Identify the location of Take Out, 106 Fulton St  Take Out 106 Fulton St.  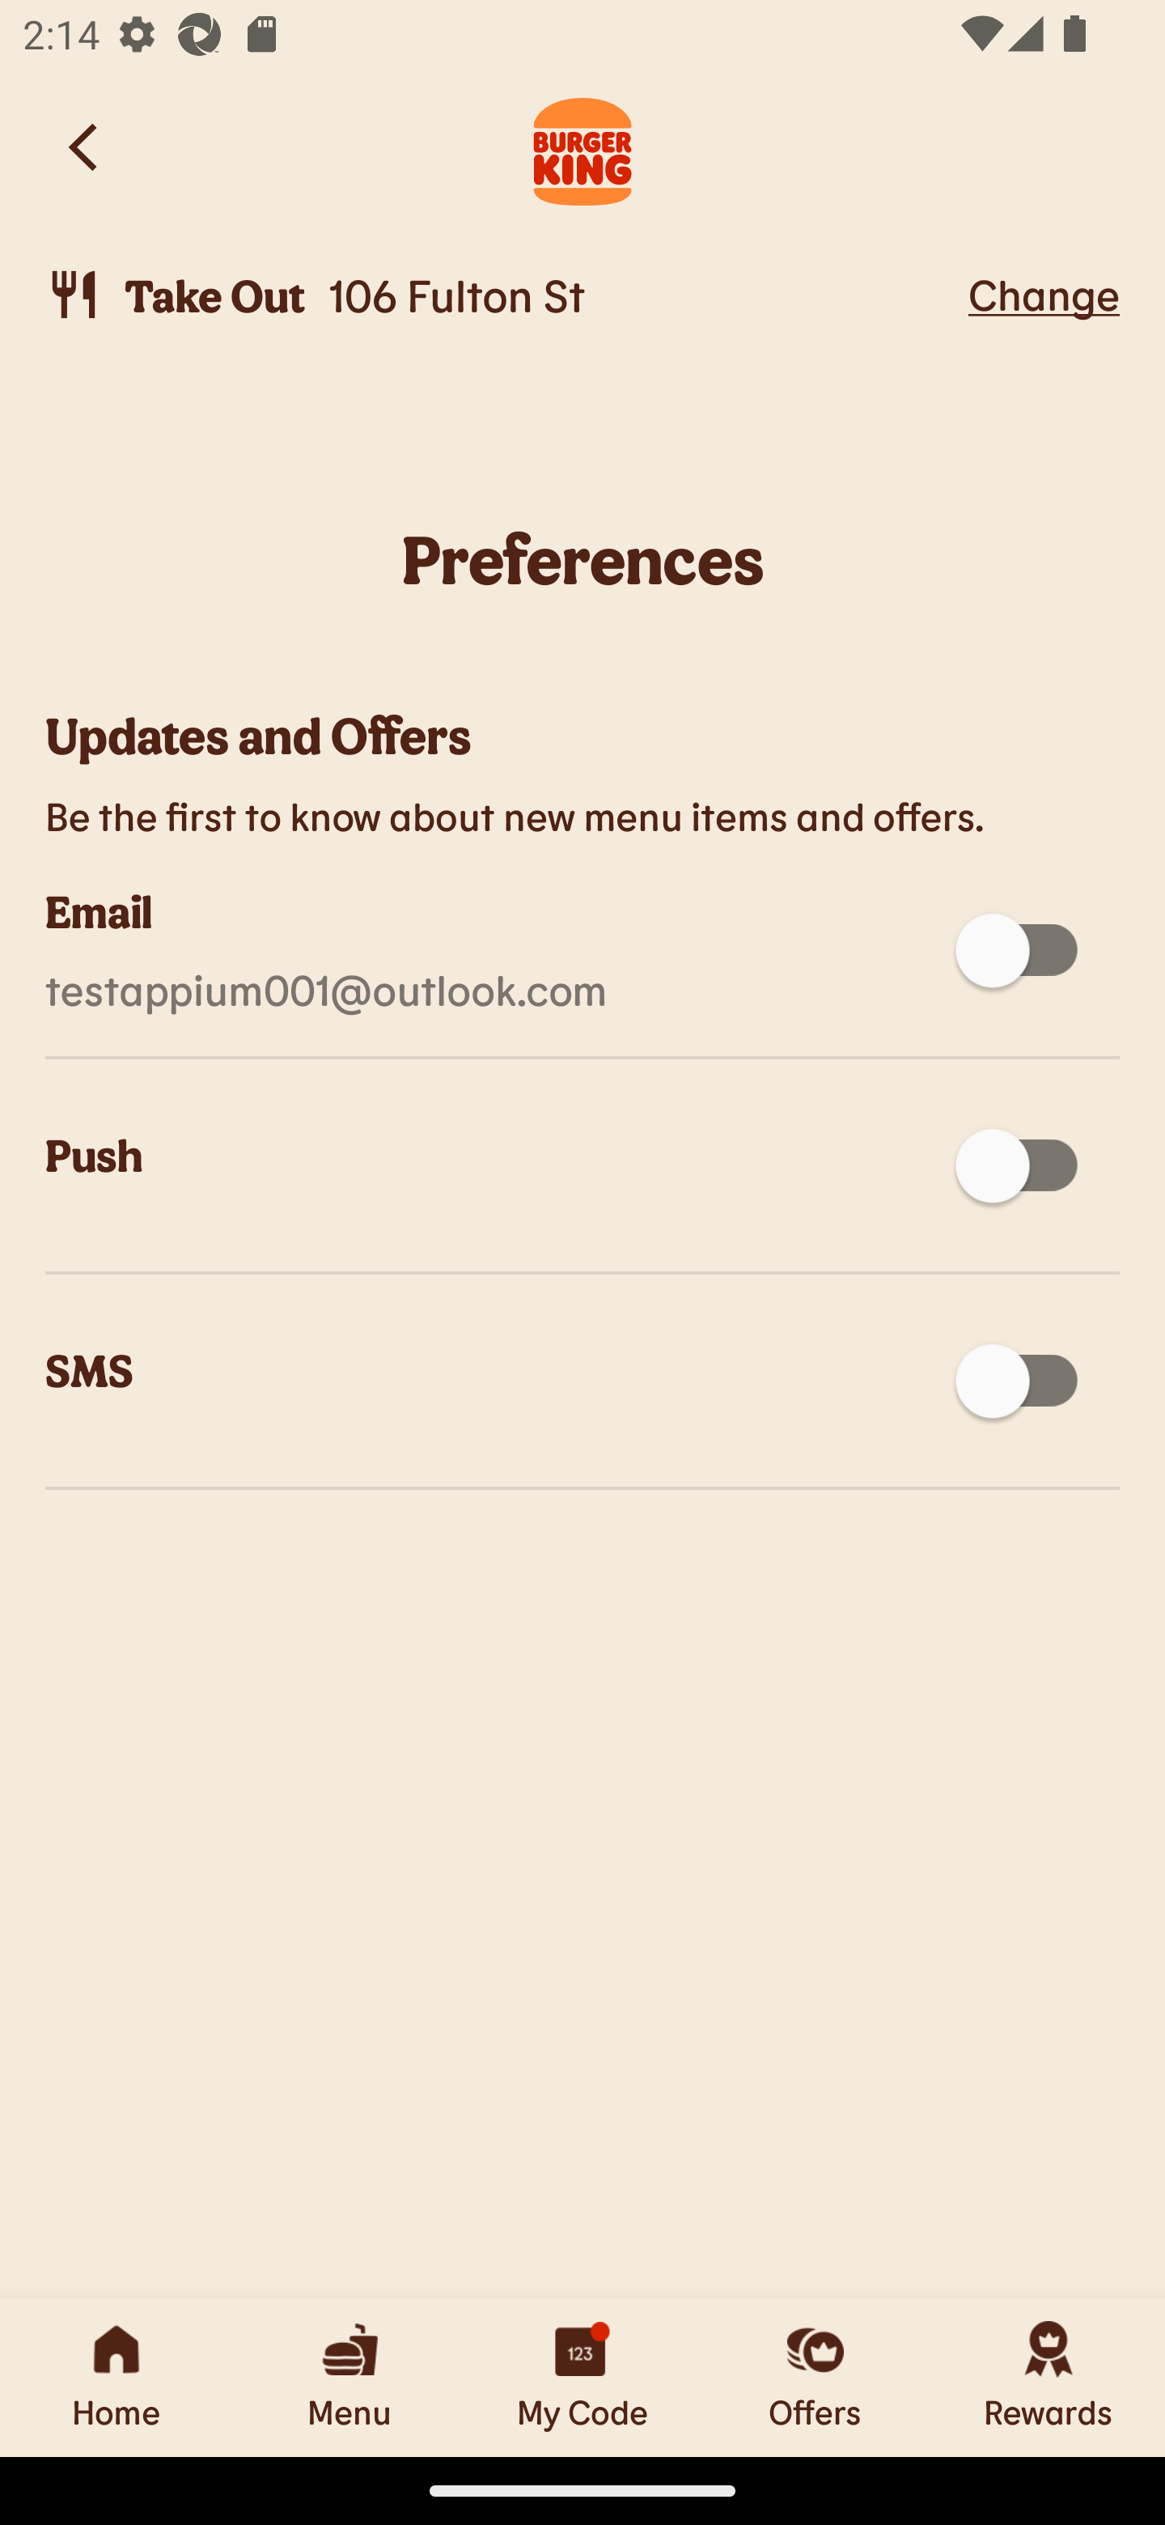
(502, 295).